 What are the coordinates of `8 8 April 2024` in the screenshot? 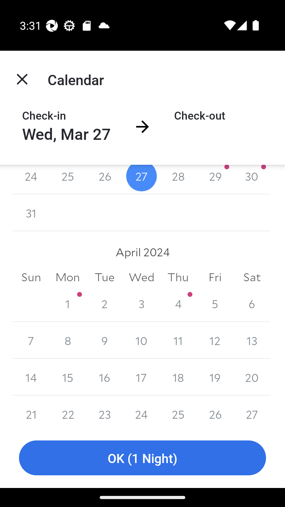 It's located at (68, 340).